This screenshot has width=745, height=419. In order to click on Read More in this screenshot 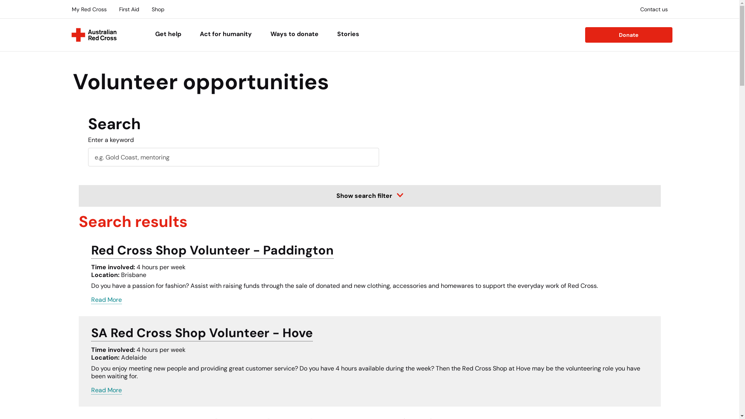, I will do `click(106, 300)`.